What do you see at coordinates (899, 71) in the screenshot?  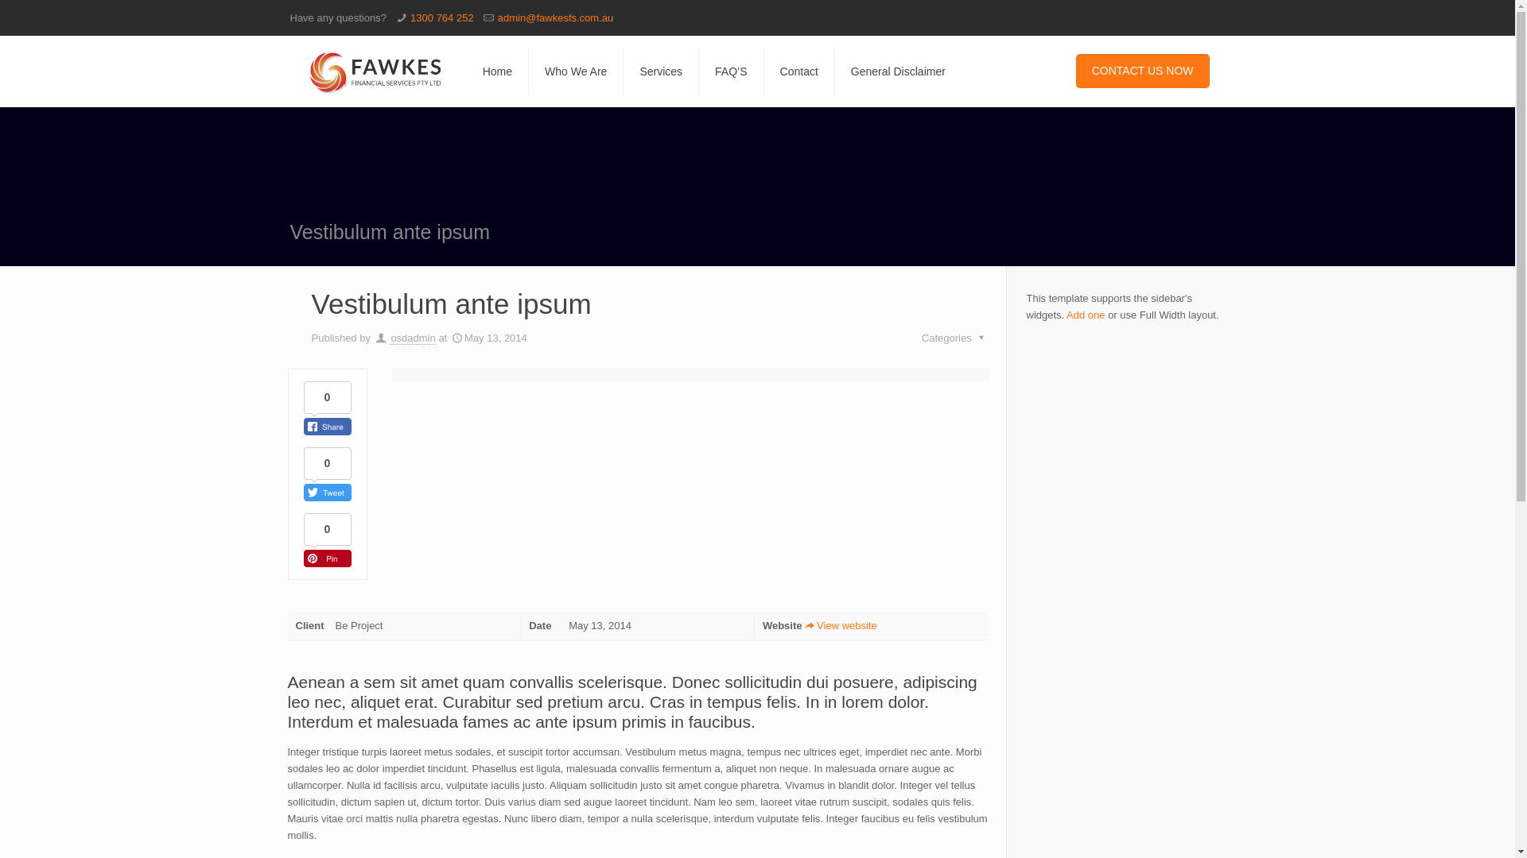 I see `General Disclaimer` at bounding box center [899, 71].